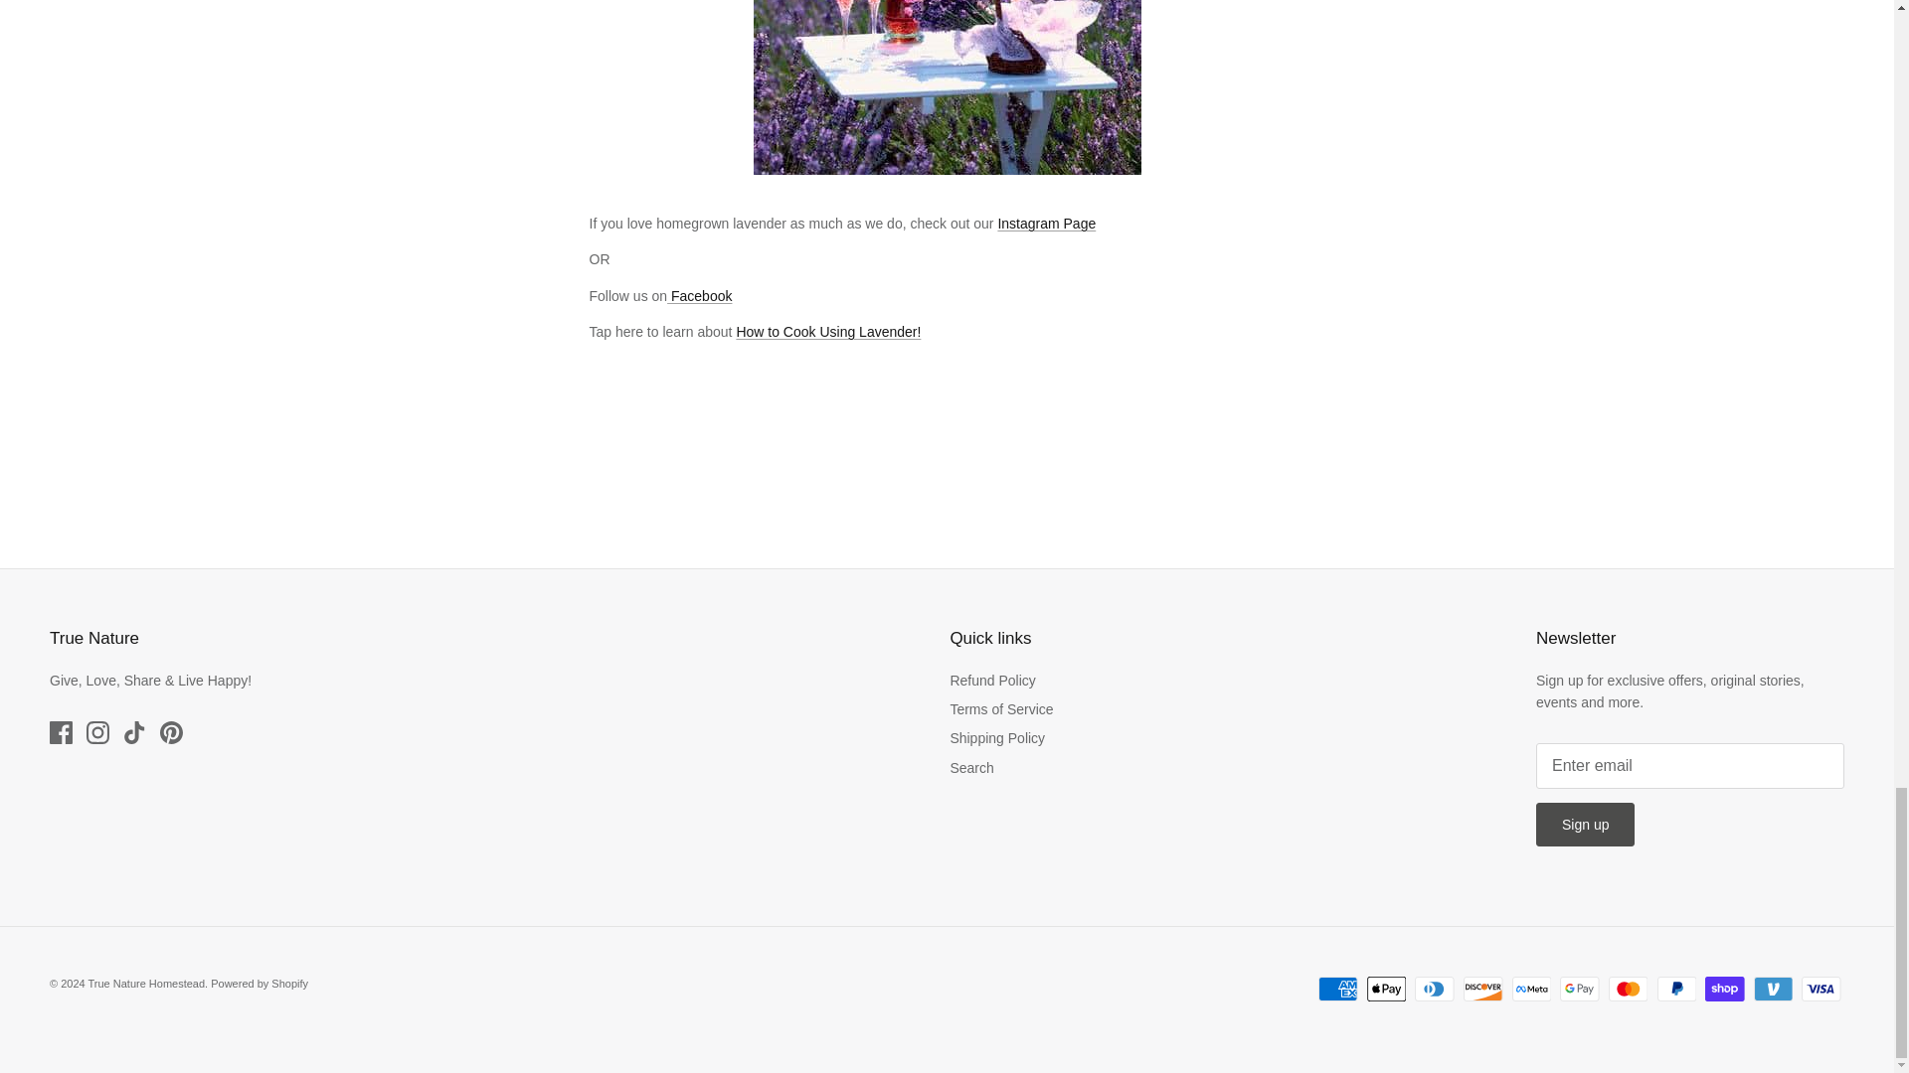  I want to click on Apple Pay, so click(1386, 988).